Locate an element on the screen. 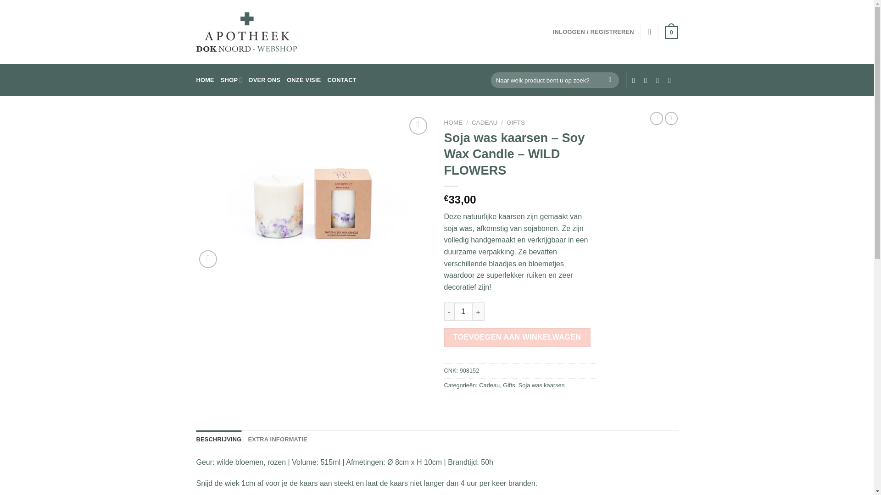  Bel ons is located at coordinates (672, 80).